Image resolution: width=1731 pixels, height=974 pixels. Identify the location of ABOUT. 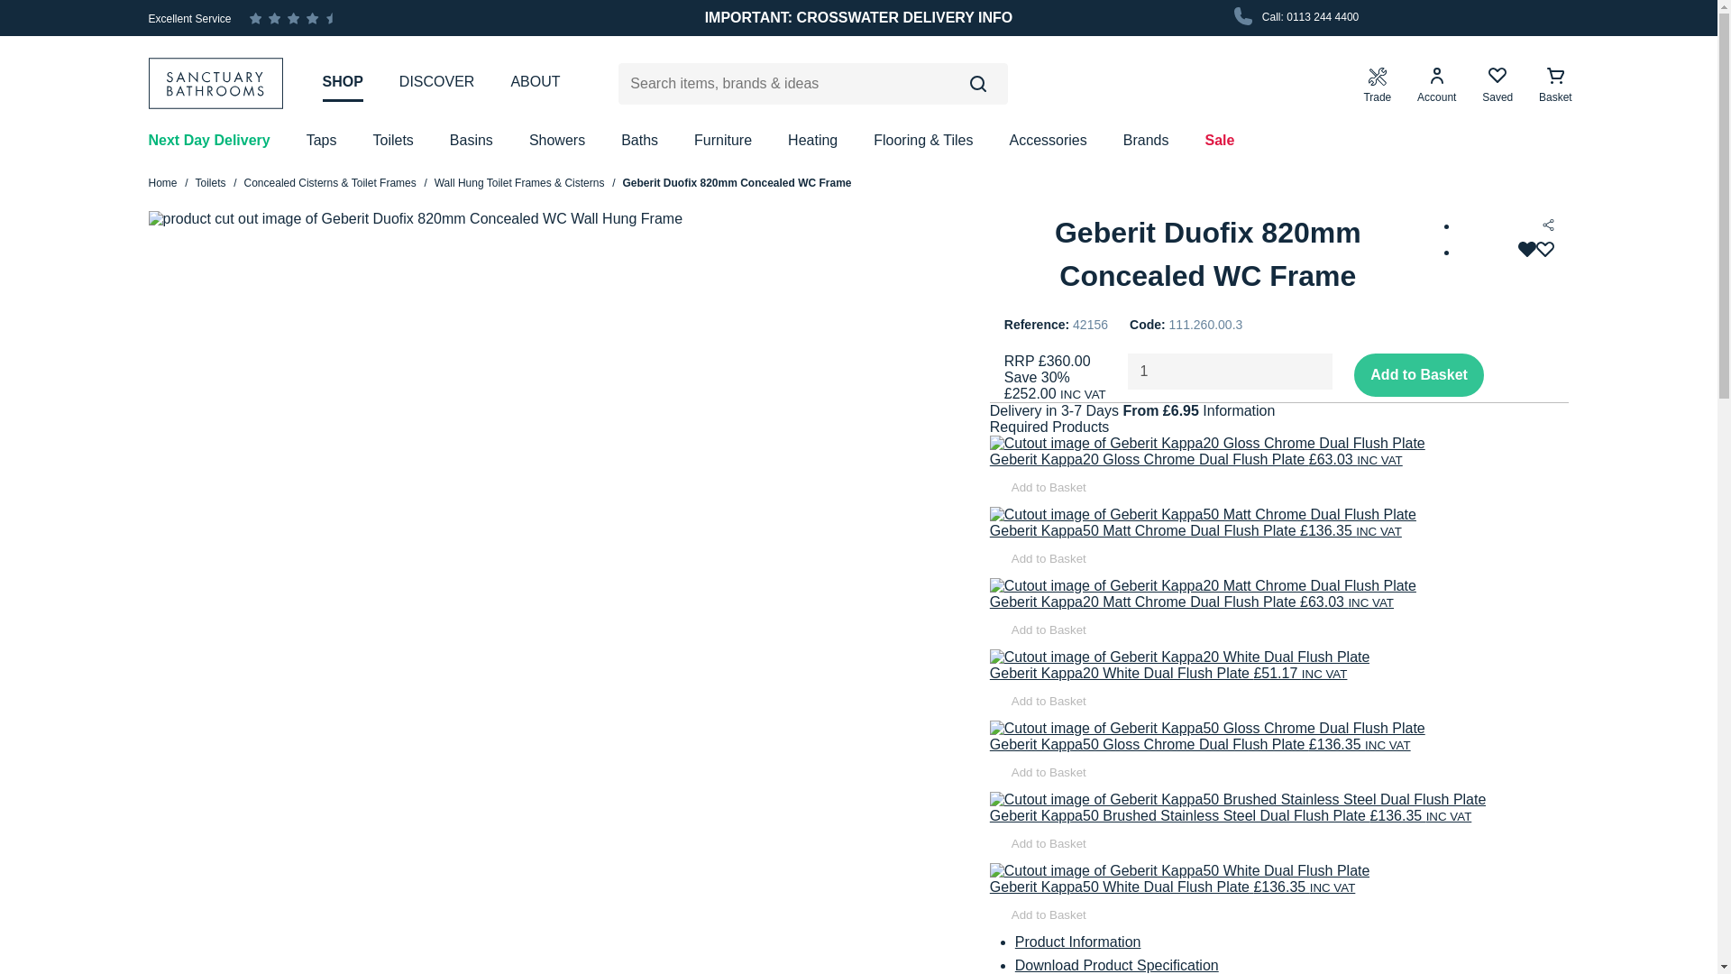
(535, 82).